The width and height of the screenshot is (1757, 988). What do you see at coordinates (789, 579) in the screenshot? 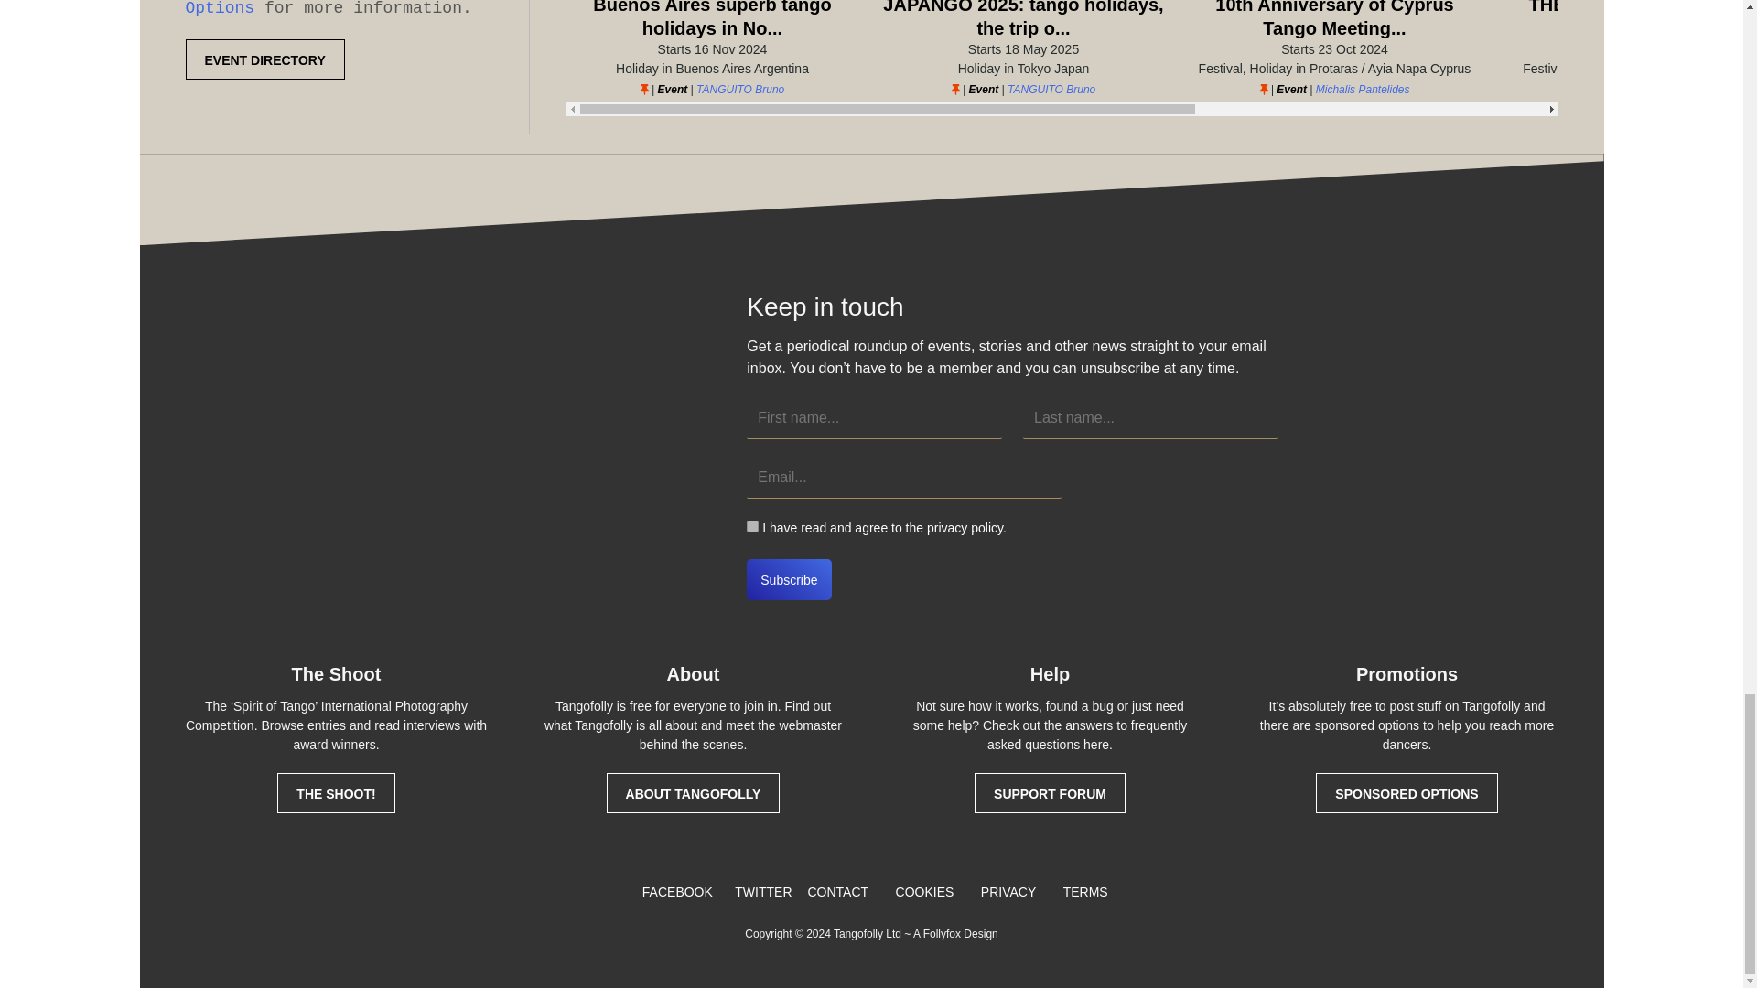
I see `Subscribe` at bounding box center [789, 579].